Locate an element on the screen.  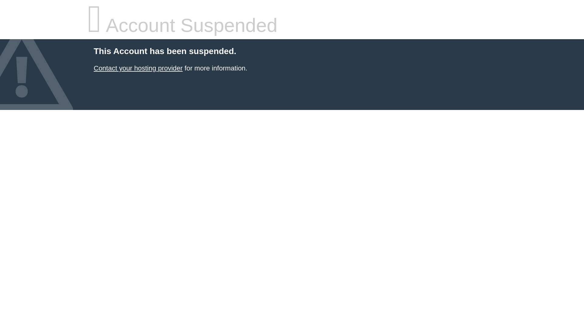
Squidix is located at coordinates (138, 68).